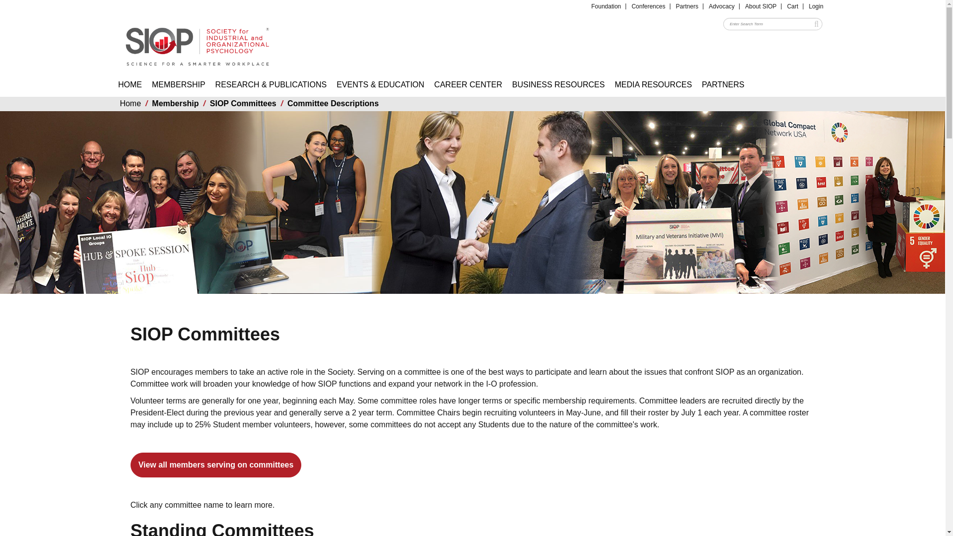 The height and width of the screenshot is (536, 953). What do you see at coordinates (722, 6) in the screenshot?
I see `Advocacy` at bounding box center [722, 6].